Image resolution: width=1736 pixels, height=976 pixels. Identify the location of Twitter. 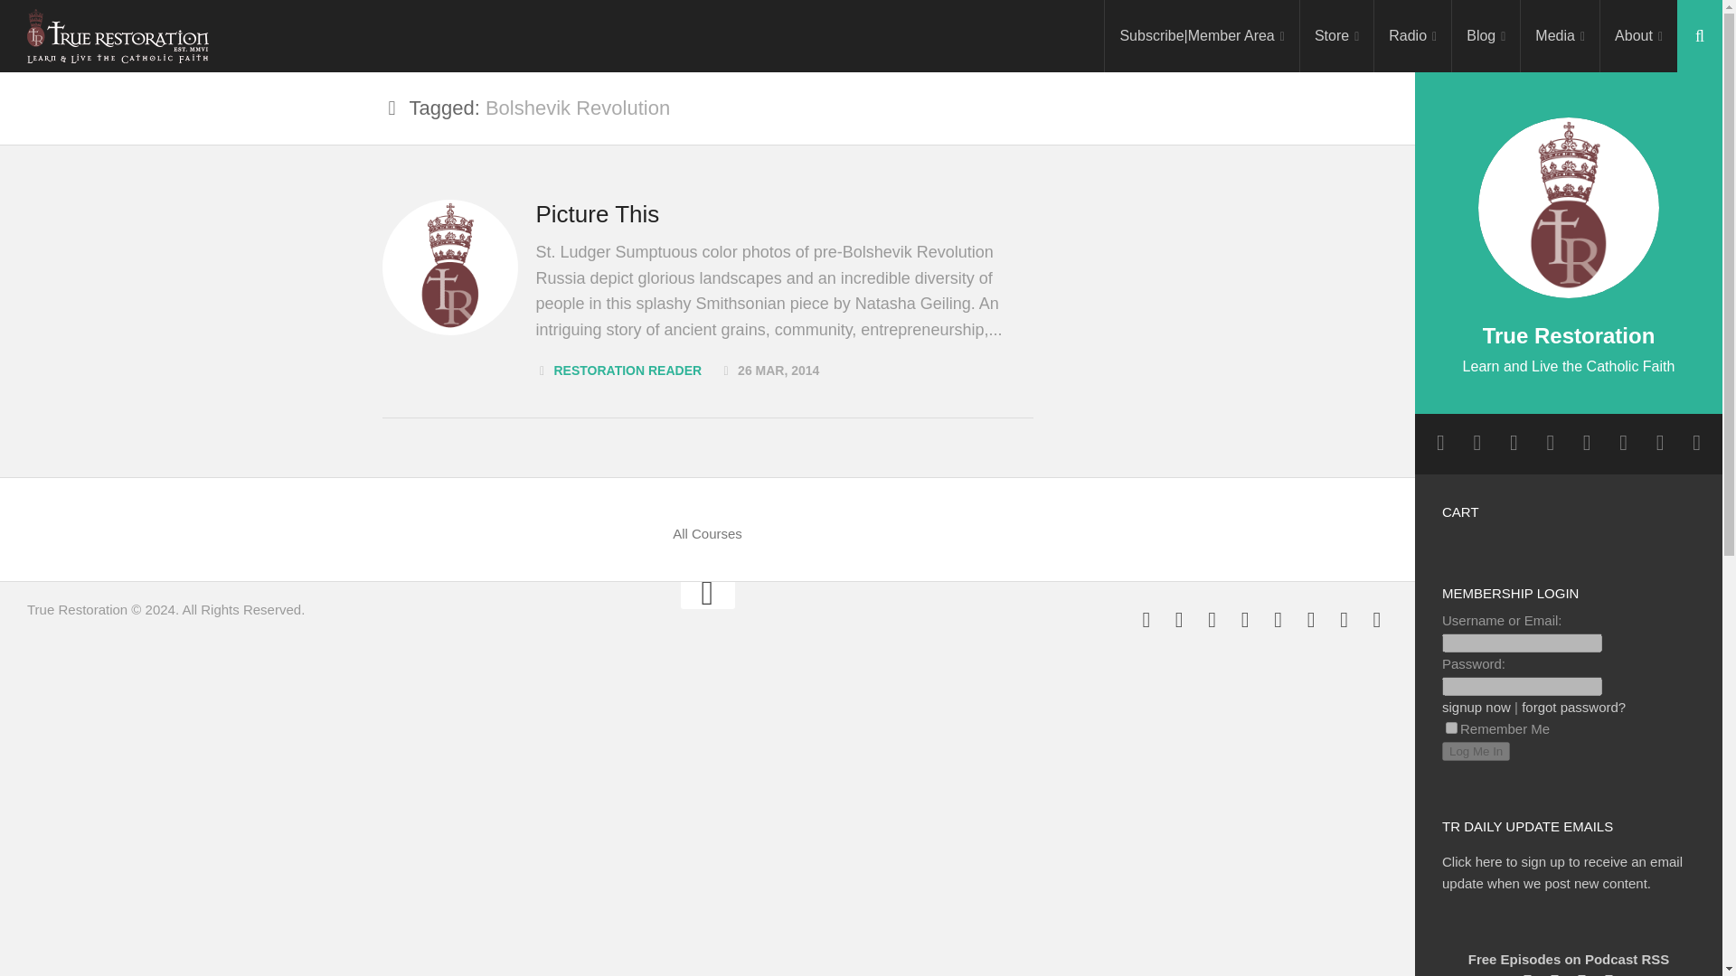
(1514, 443).